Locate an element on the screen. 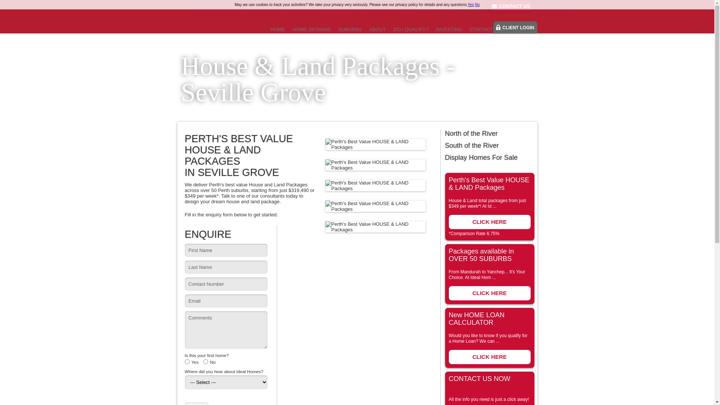  Email is located at coordinates (226, 301).